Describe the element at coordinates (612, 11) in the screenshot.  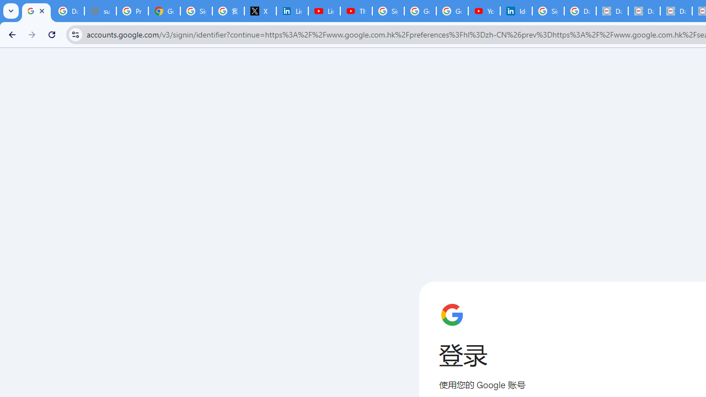
I see `Data Privacy Framework` at that location.